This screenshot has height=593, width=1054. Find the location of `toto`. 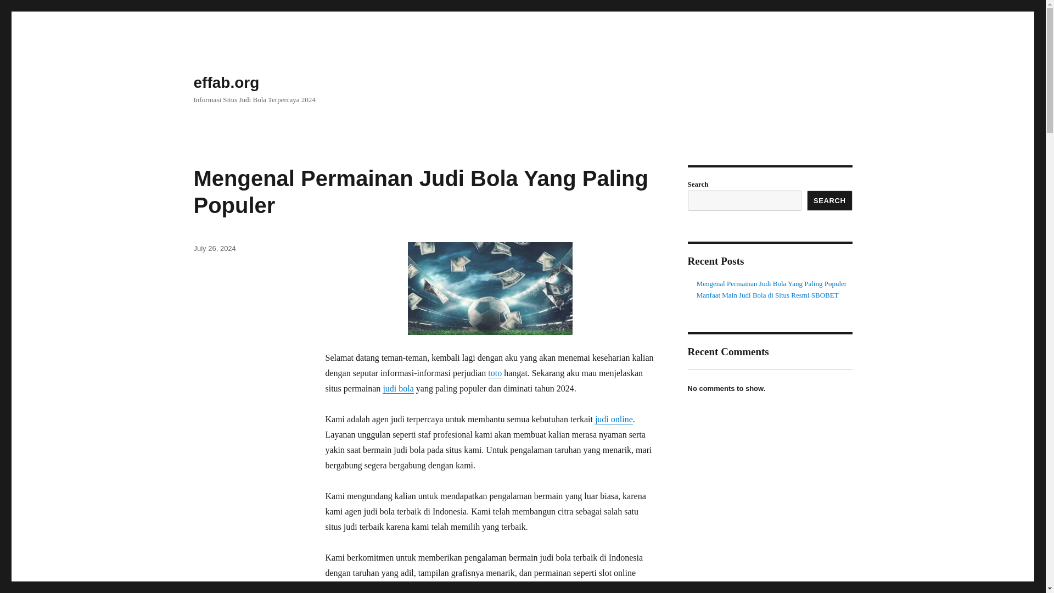

toto is located at coordinates (494, 372).